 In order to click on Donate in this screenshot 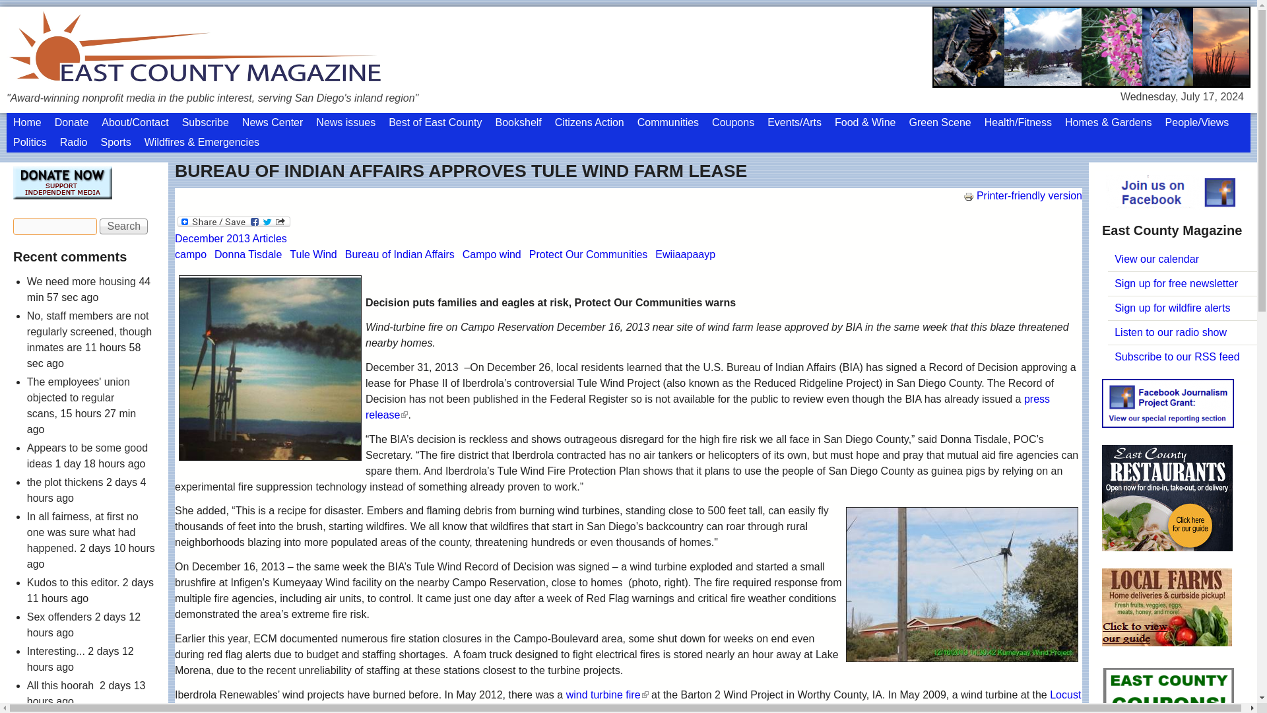, I will do `click(71, 122)`.